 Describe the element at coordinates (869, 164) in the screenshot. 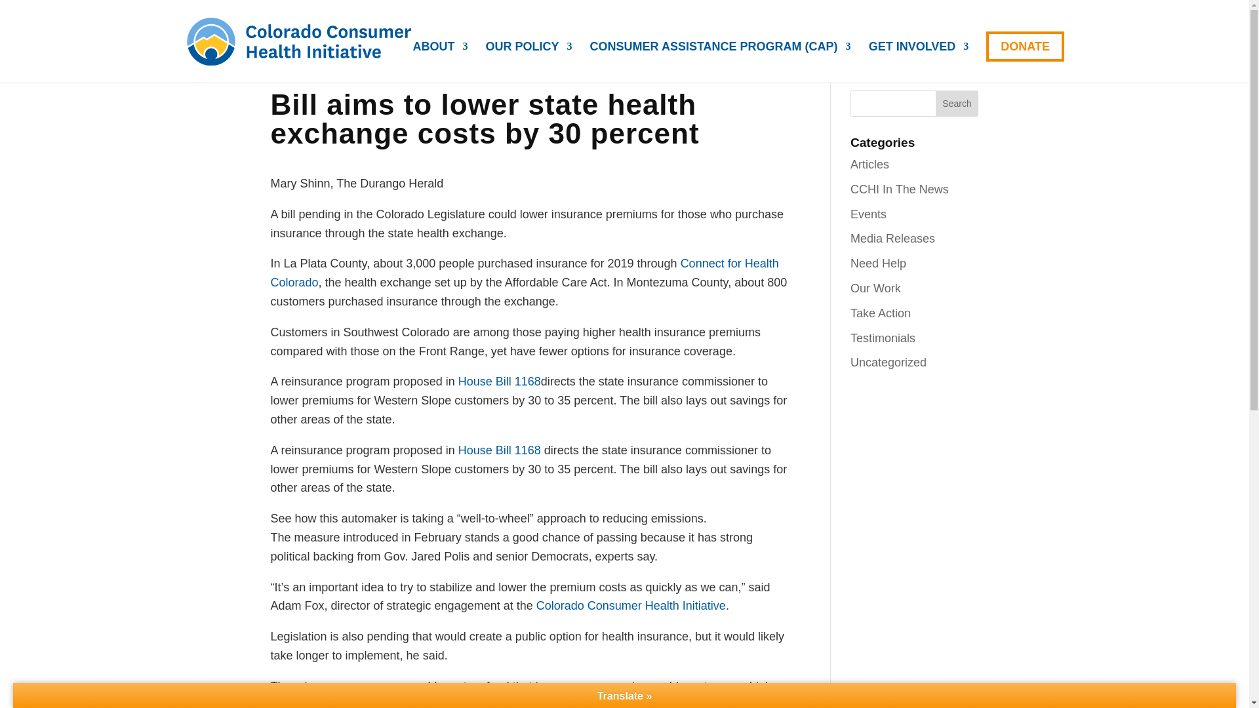

I see `Articles` at that location.